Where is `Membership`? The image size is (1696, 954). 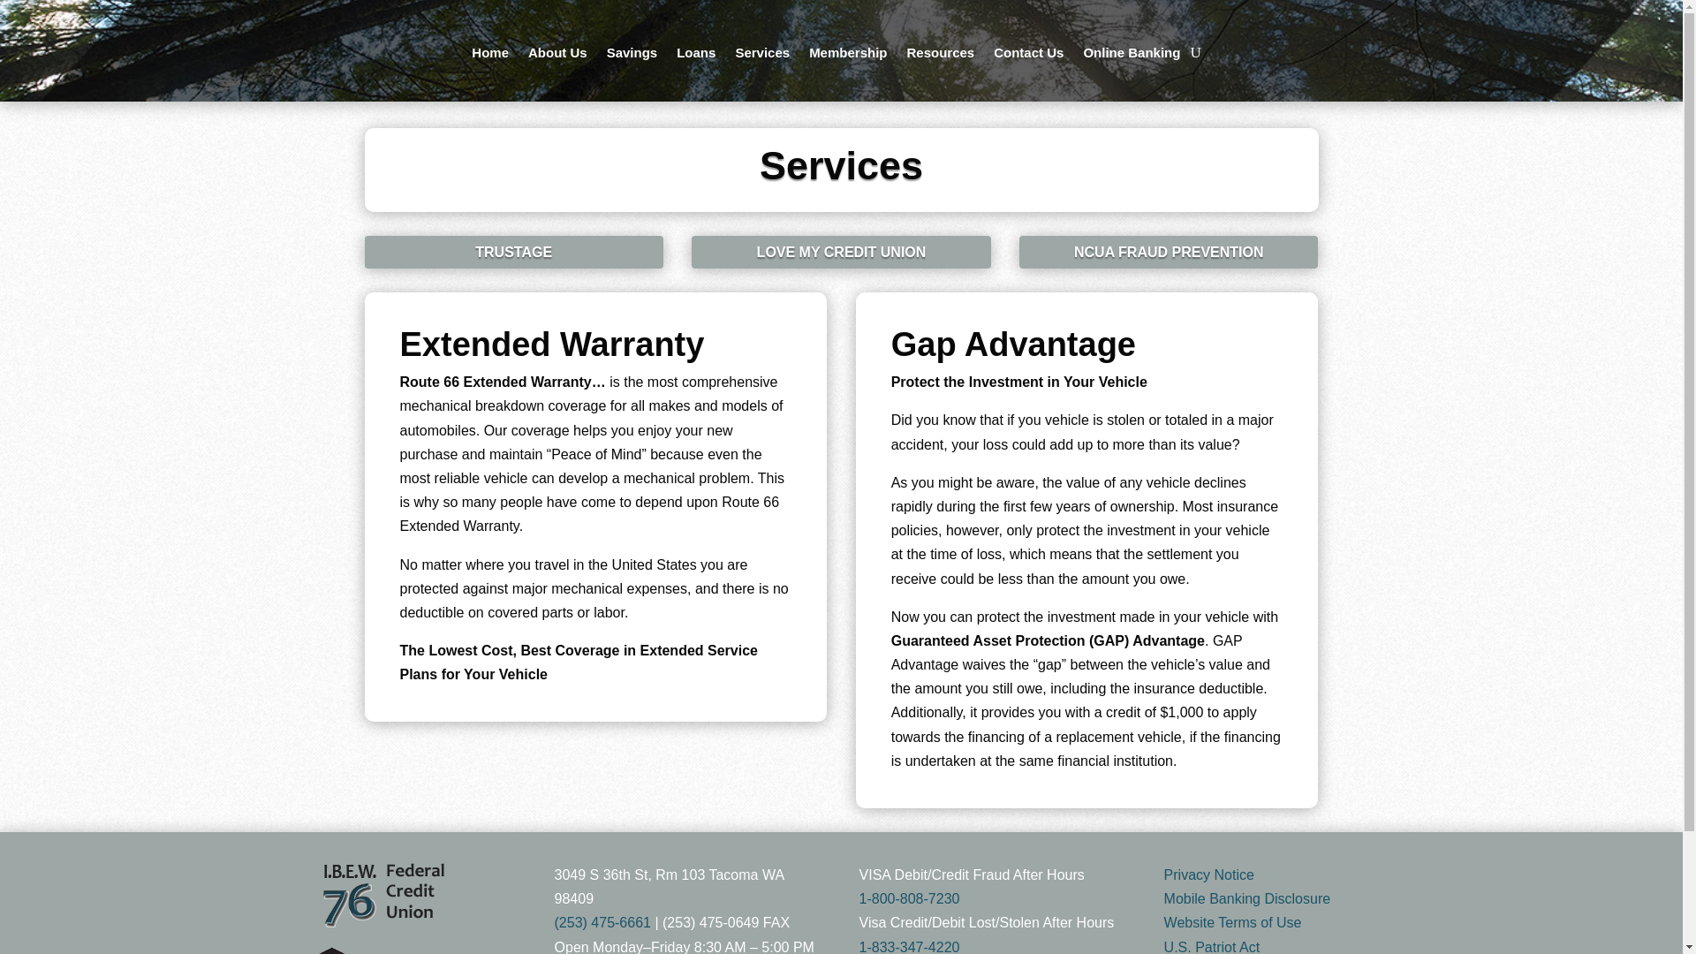 Membership is located at coordinates (848, 53).